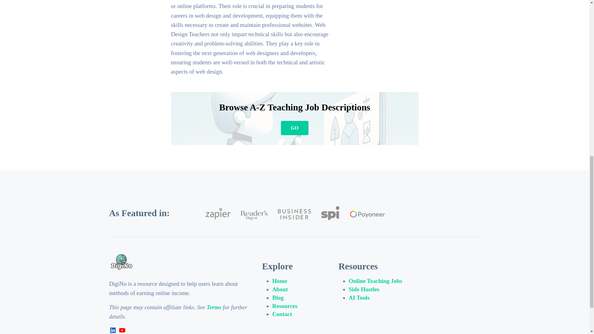 This screenshot has width=594, height=334. I want to click on YouTube, so click(122, 330).